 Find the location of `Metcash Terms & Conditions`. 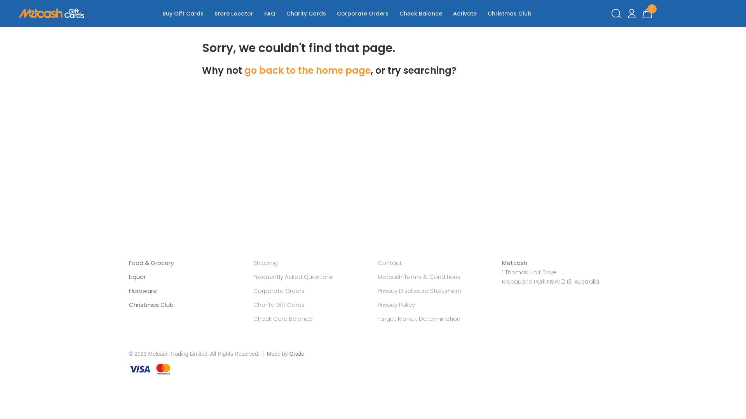

Metcash Terms & Conditions is located at coordinates (419, 277).